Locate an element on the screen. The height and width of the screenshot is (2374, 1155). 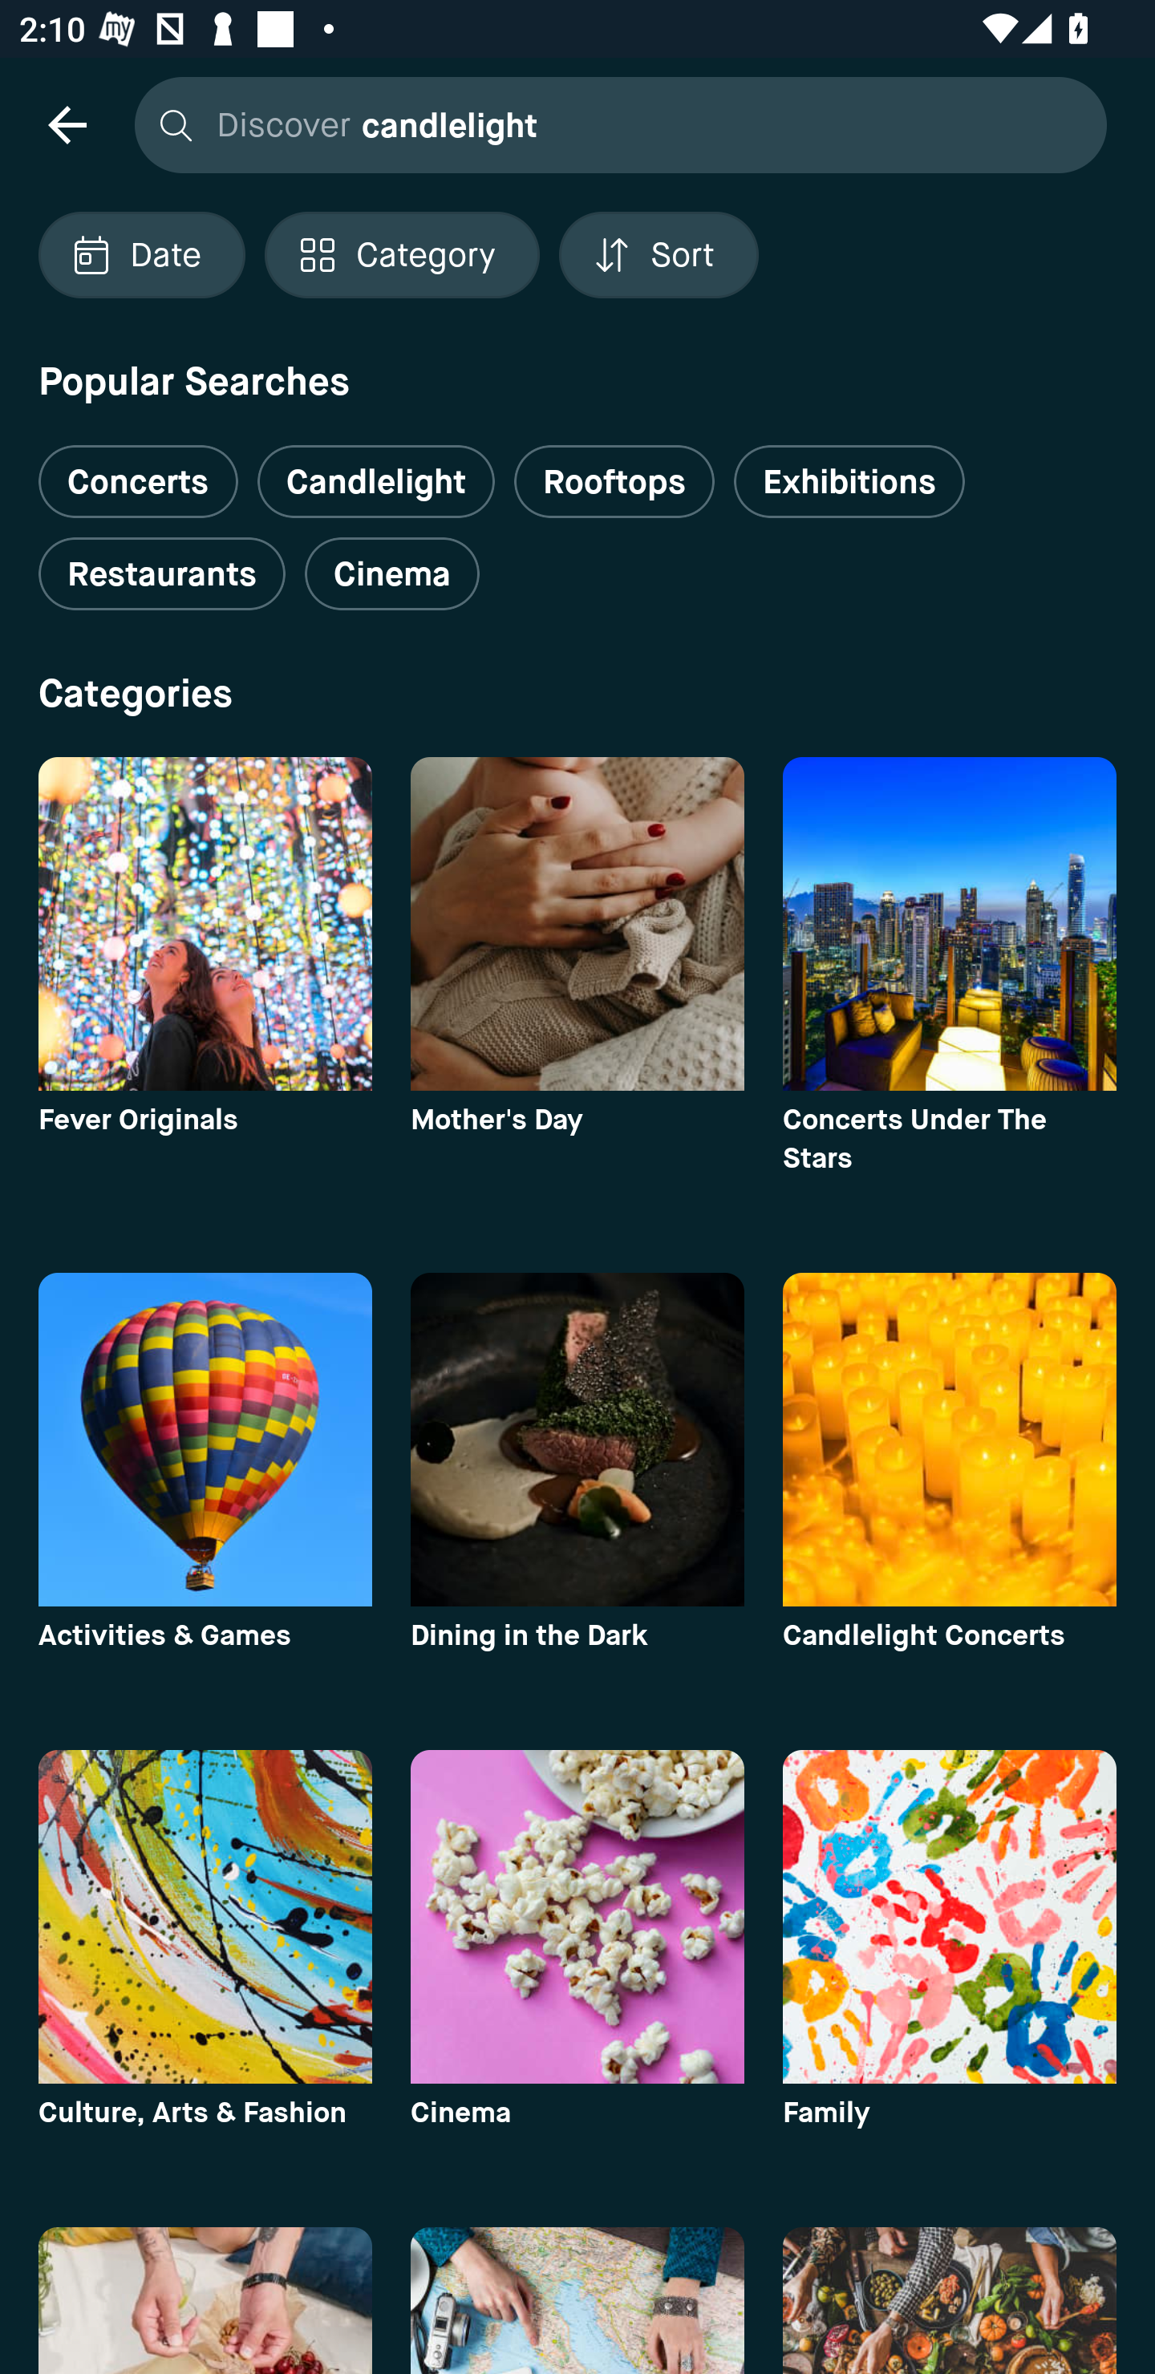
category image is located at coordinates (577, 1439).